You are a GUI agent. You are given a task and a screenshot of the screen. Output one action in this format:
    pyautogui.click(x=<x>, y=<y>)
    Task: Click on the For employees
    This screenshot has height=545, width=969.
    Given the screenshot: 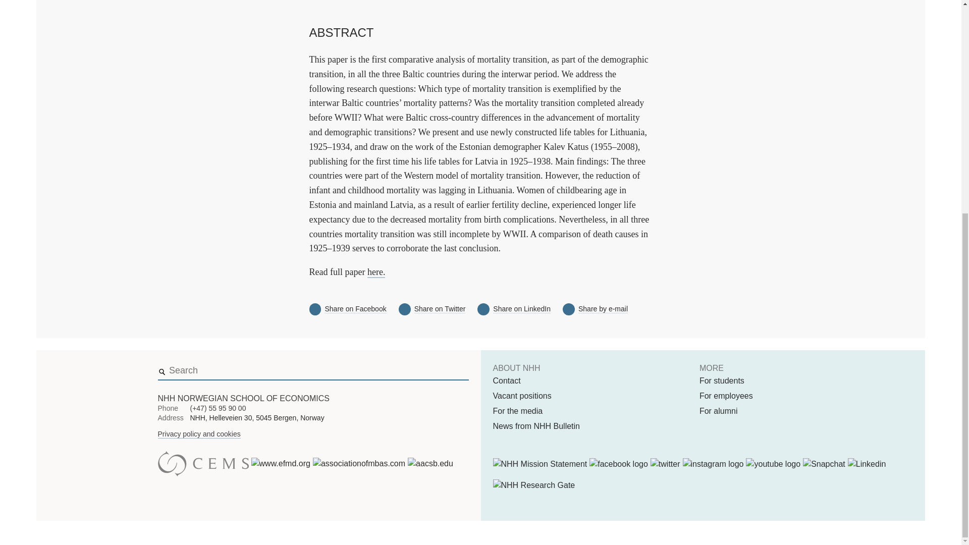 What is the action you would take?
    pyautogui.click(x=726, y=396)
    